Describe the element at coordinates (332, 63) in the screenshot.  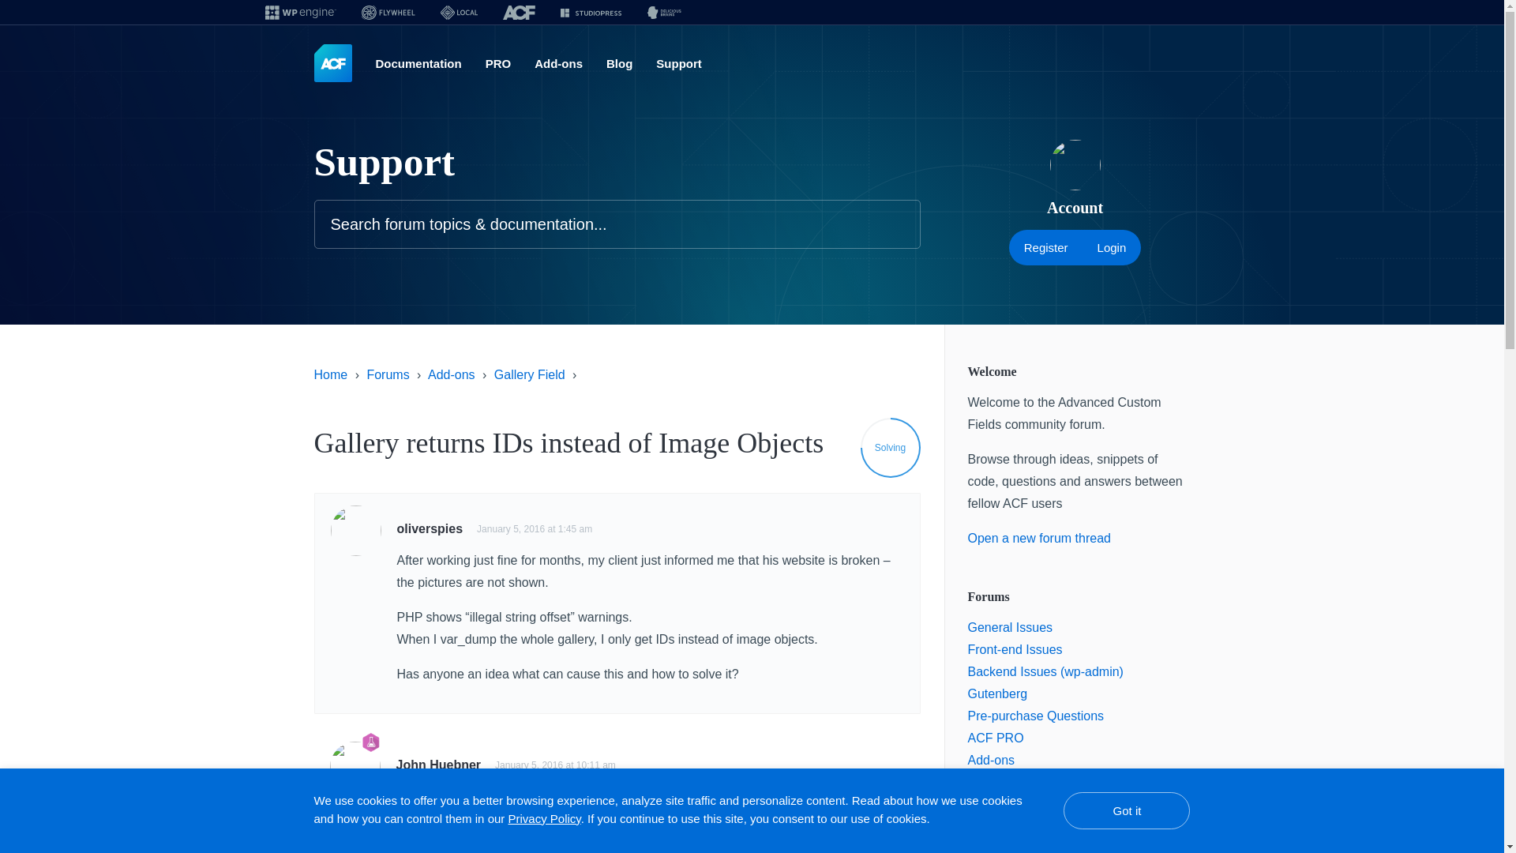
I see `Advanced Custom Fields` at that location.